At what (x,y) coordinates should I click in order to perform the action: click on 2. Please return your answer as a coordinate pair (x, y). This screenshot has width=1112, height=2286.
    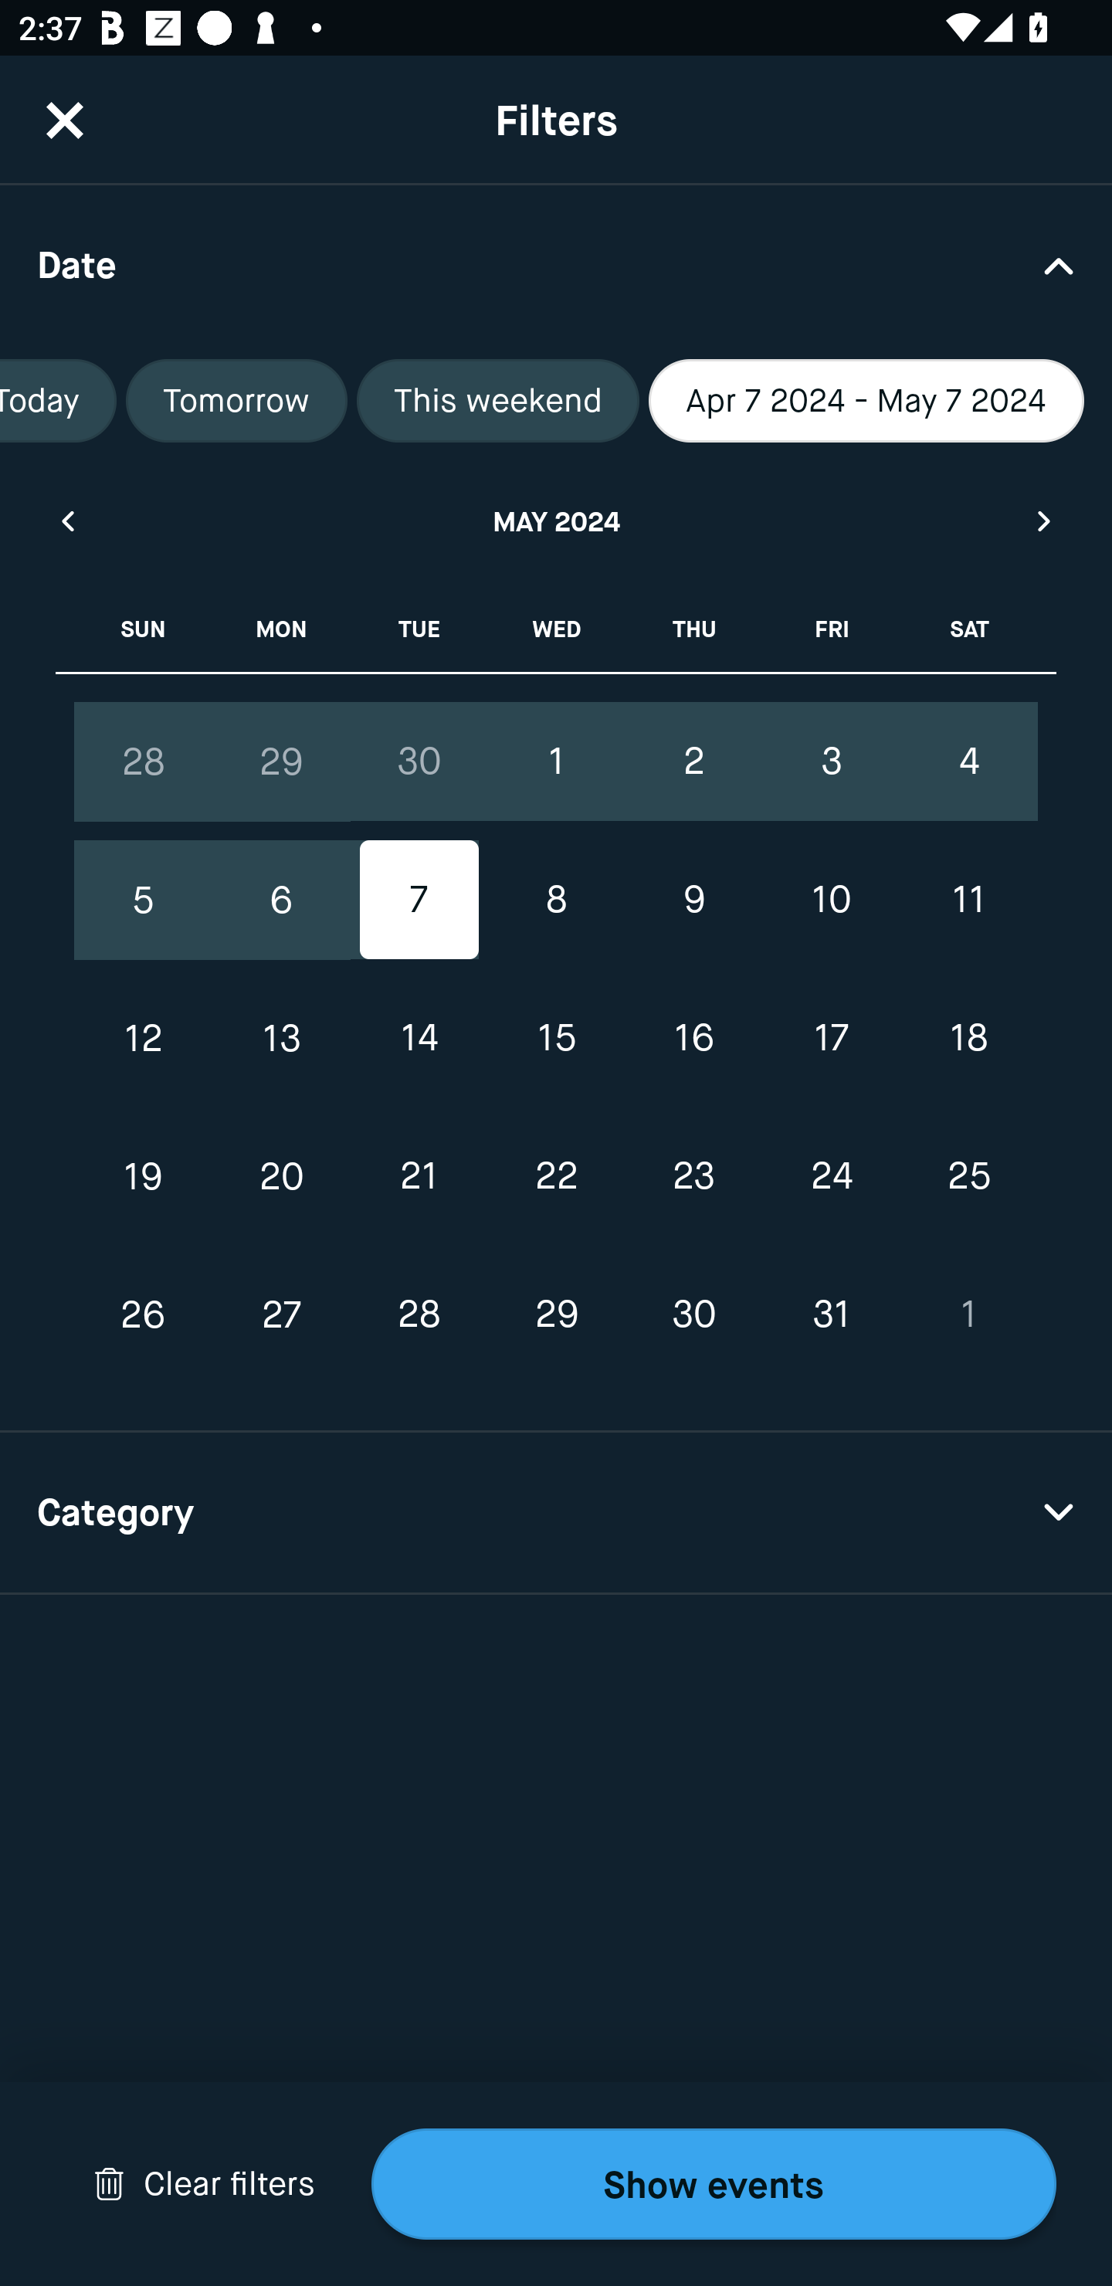
    Looking at the image, I should click on (693, 761).